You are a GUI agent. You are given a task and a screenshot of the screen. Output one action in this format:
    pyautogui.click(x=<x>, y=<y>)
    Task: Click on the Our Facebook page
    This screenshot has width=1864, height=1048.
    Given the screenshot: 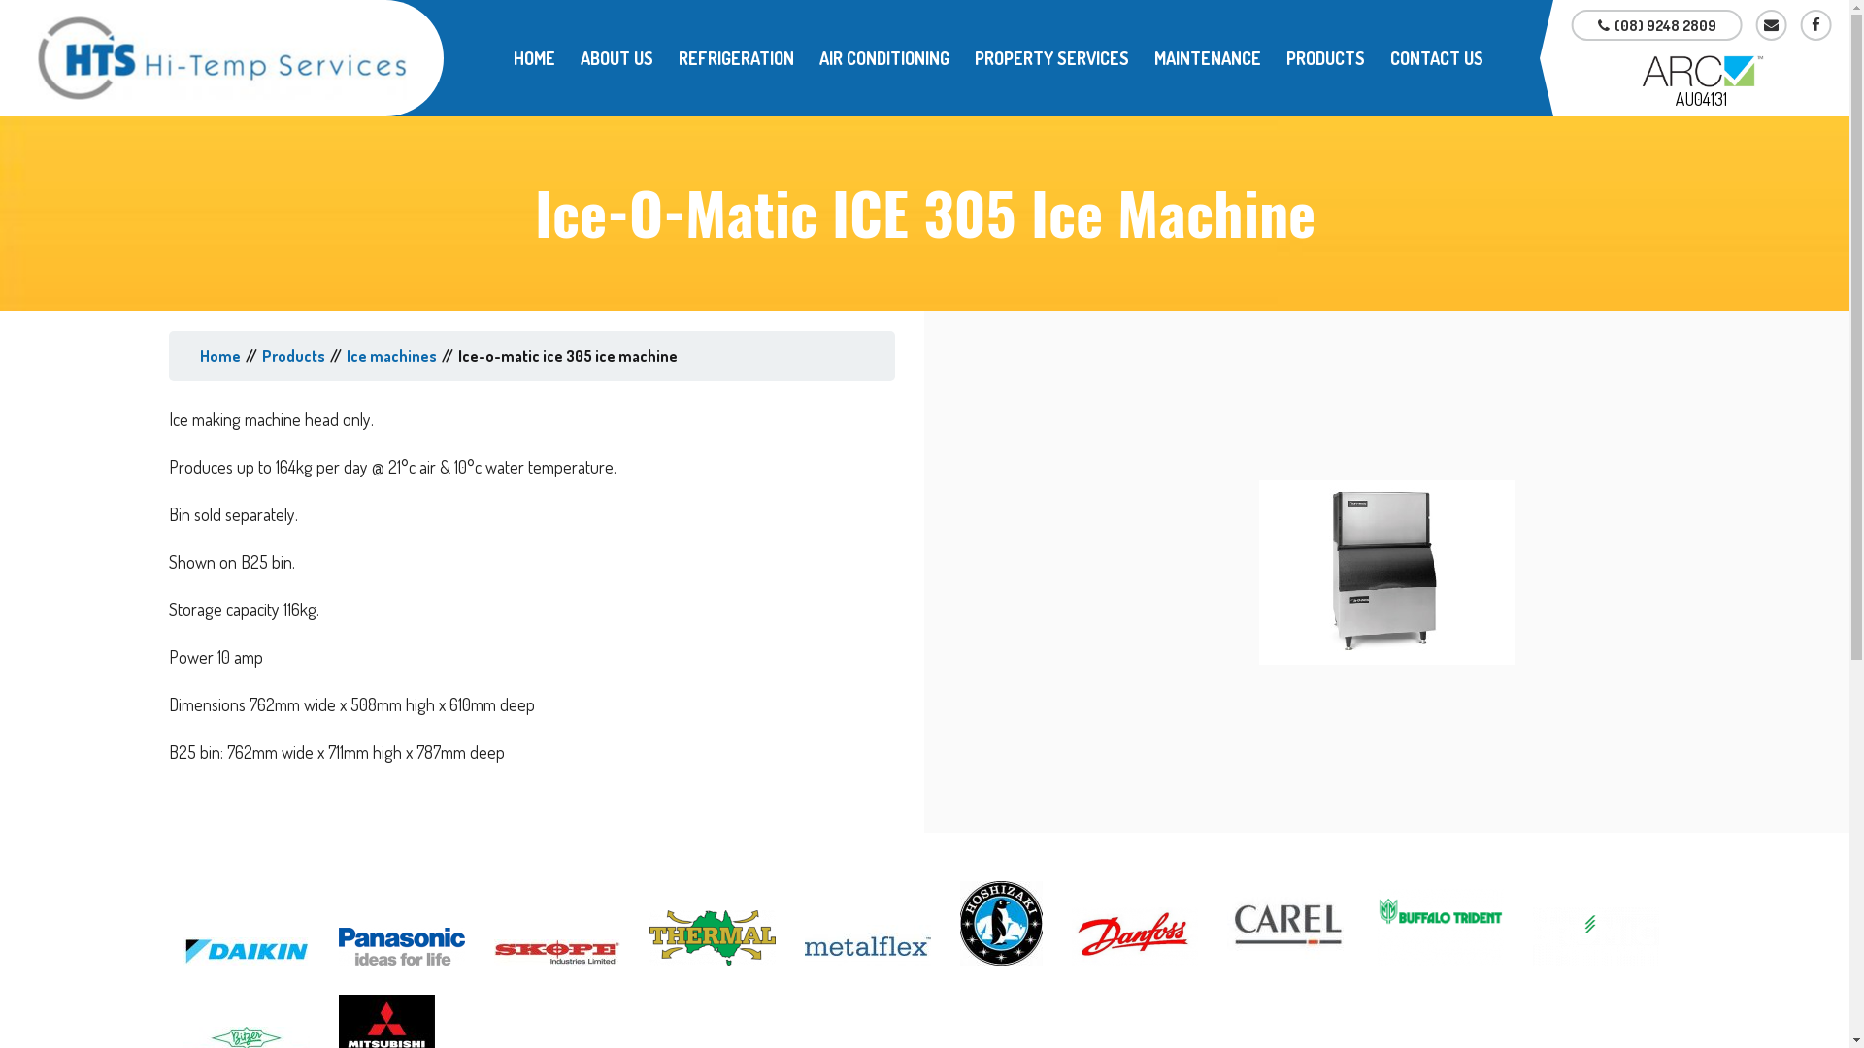 What is the action you would take?
    pyautogui.click(x=1816, y=25)
    